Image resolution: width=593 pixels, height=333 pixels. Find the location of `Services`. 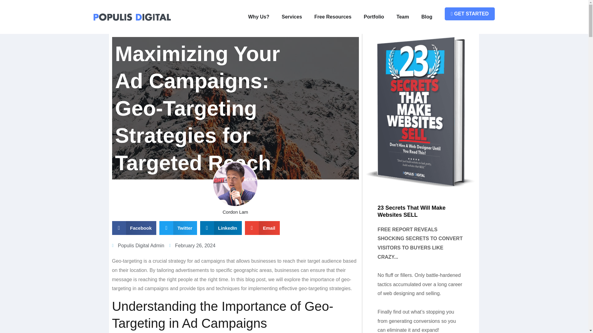

Services is located at coordinates (292, 17).